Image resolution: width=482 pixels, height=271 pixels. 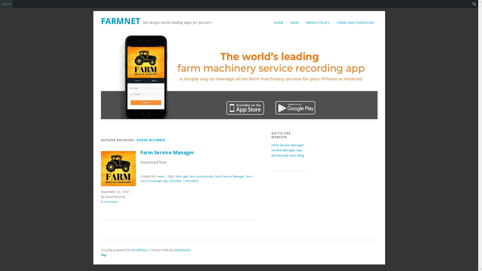 What do you see at coordinates (176, 179) in the screenshot?
I see `FarmNet` at bounding box center [176, 179].